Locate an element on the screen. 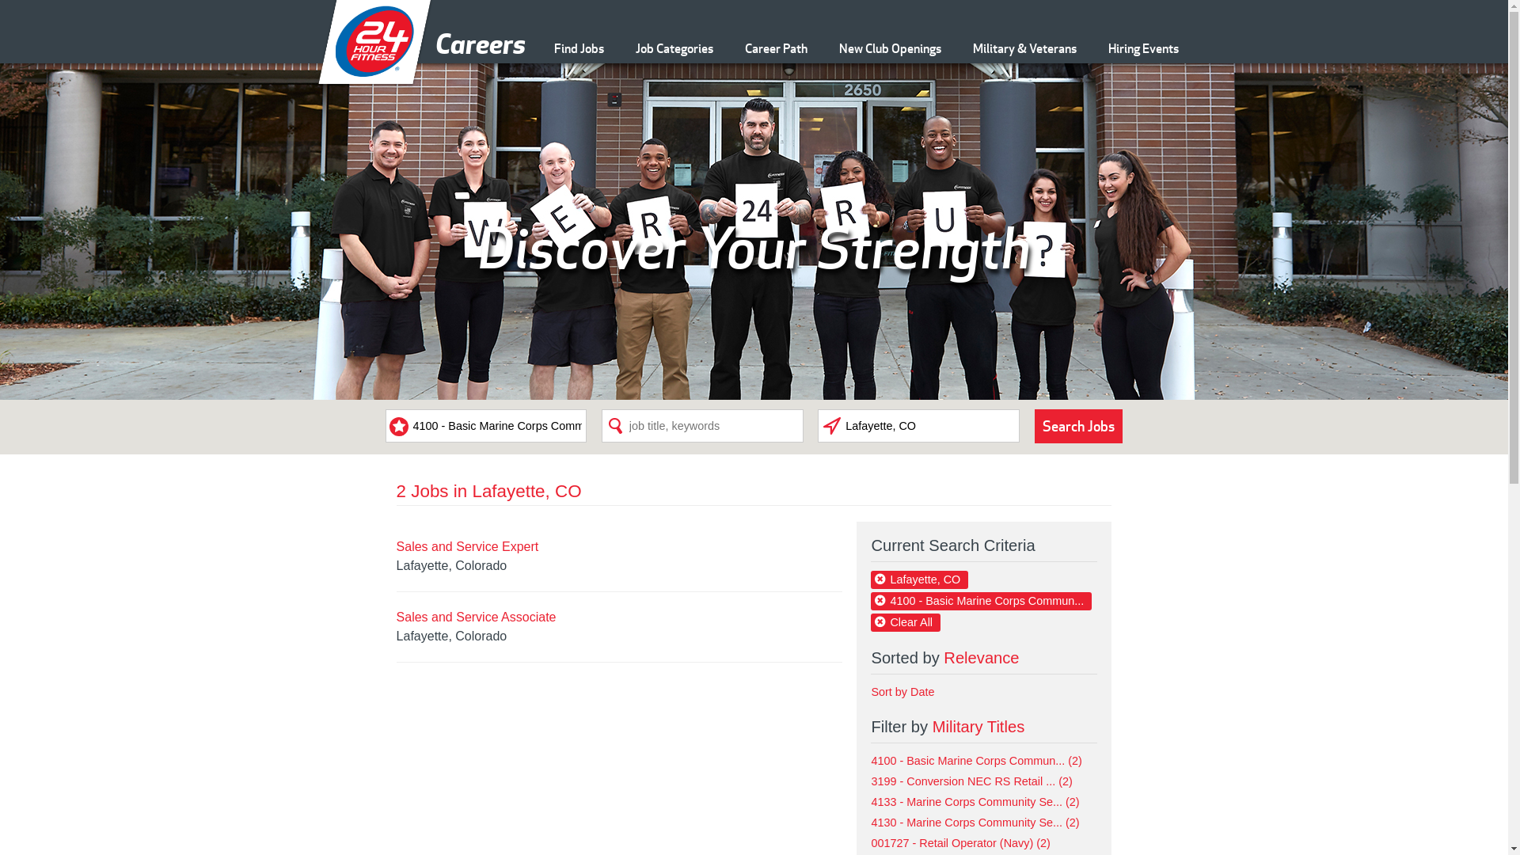 The width and height of the screenshot is (1520, 855). Sales and Service Expert is located at coordinates (468, 546).